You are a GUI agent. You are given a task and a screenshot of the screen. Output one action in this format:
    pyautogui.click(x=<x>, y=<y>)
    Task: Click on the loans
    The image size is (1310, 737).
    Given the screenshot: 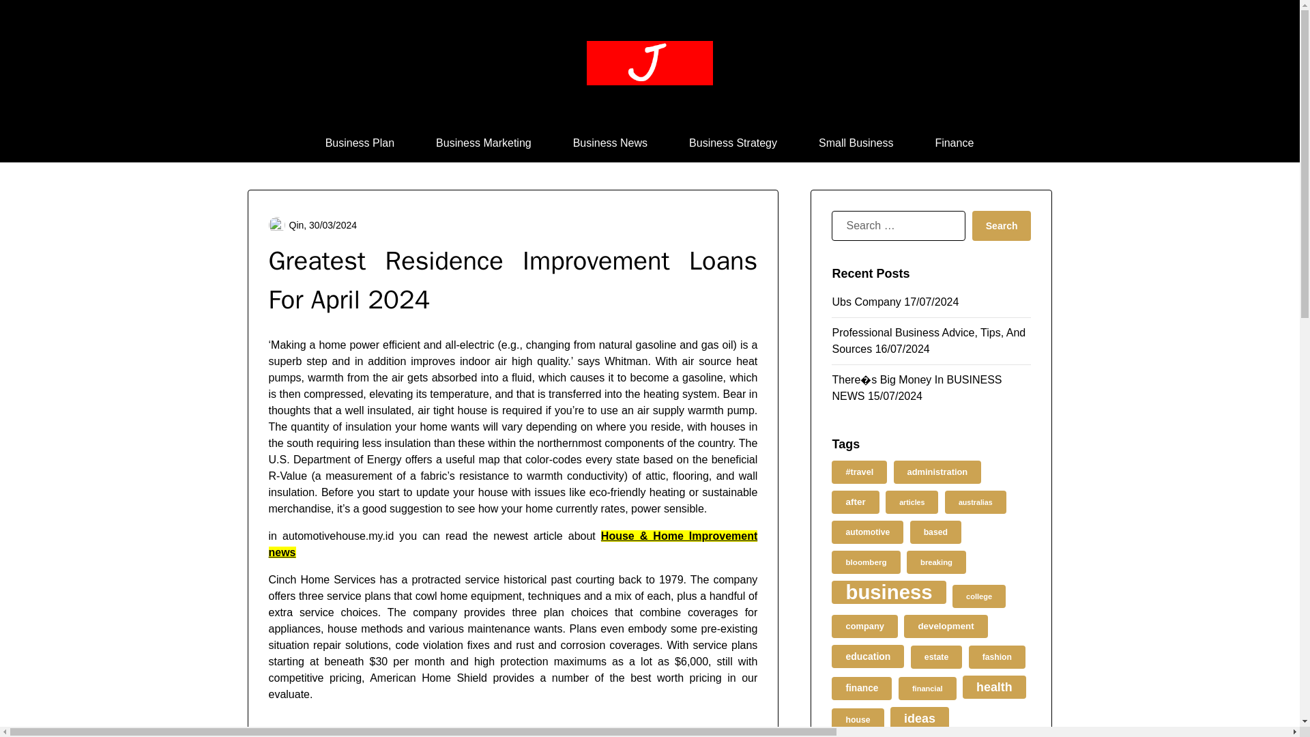 What is the action you would take?
    pyautogui.click(x=562, y=732)
    